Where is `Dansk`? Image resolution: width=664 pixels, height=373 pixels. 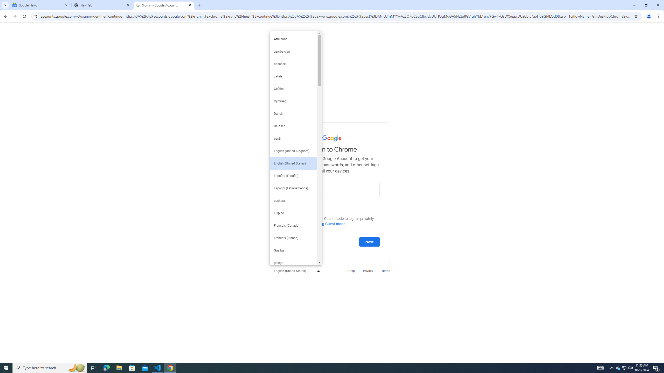 Dansk is located at coordinates (293, 113).